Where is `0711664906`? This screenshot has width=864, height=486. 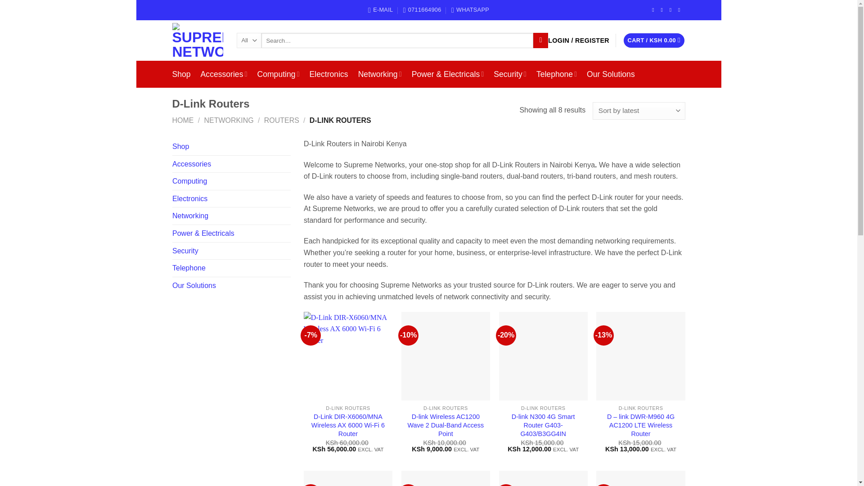
0711664906 is located at coordinates (422, 9).